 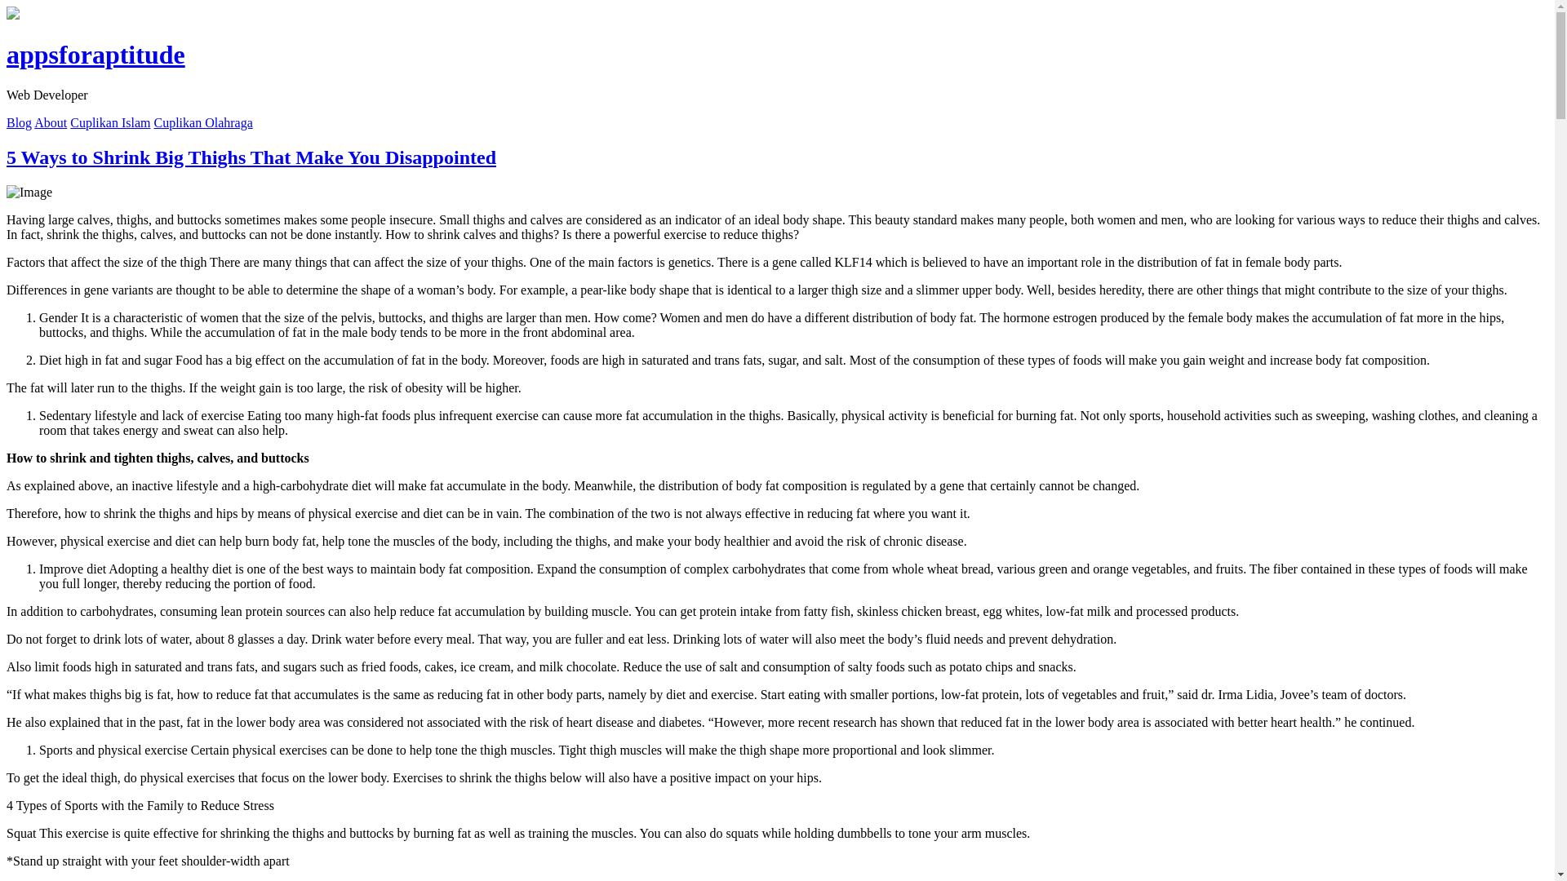 I want to click on 5 Ways to Shrink Big Thighs That Make You Disappointed, so click(x=251, y=157).